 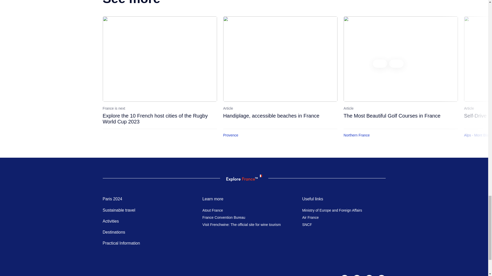 What do you see at coordinates (344, 275) in the screenshot?
I see `Follow us follow on Instagram` at bounding box center [344, 275].